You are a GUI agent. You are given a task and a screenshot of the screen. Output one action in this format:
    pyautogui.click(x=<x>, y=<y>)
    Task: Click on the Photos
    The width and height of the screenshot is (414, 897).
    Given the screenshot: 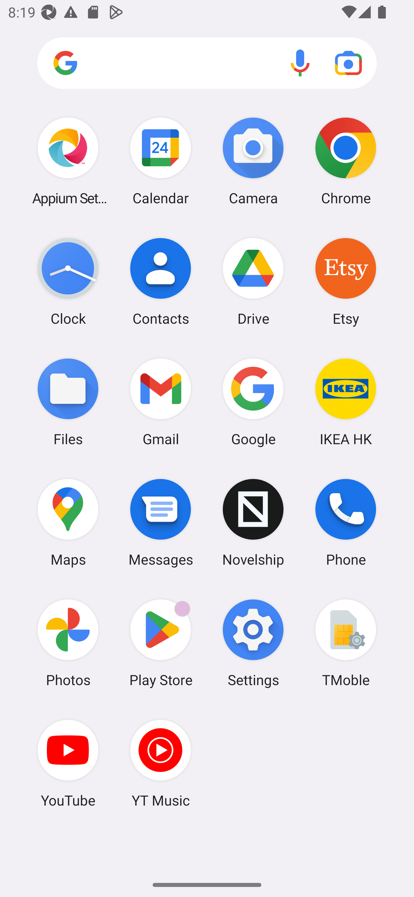 What is the action you would take?
    pyautogui.click(x=68, y=643)
    